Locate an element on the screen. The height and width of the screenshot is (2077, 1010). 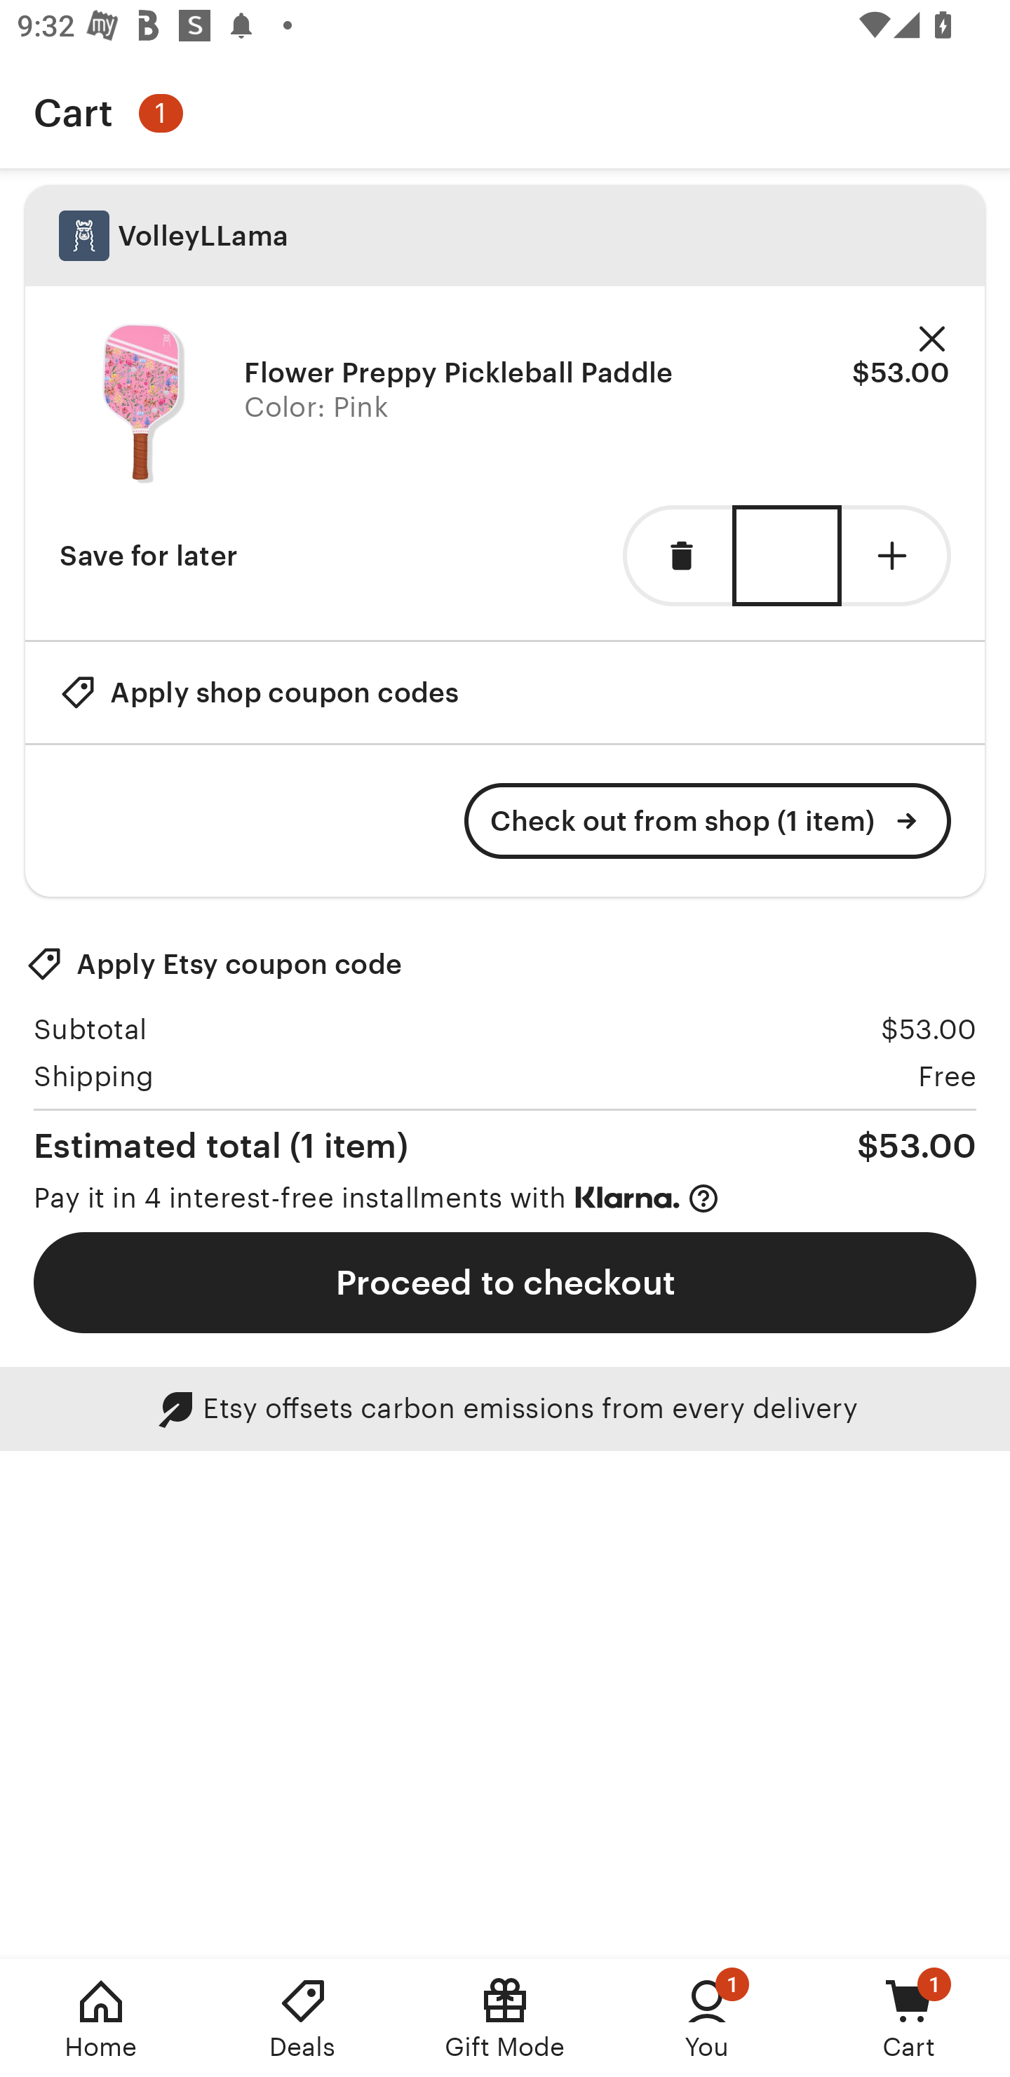
Flower Preppy Pickleball Paddle is located at coordinates (459, 372).